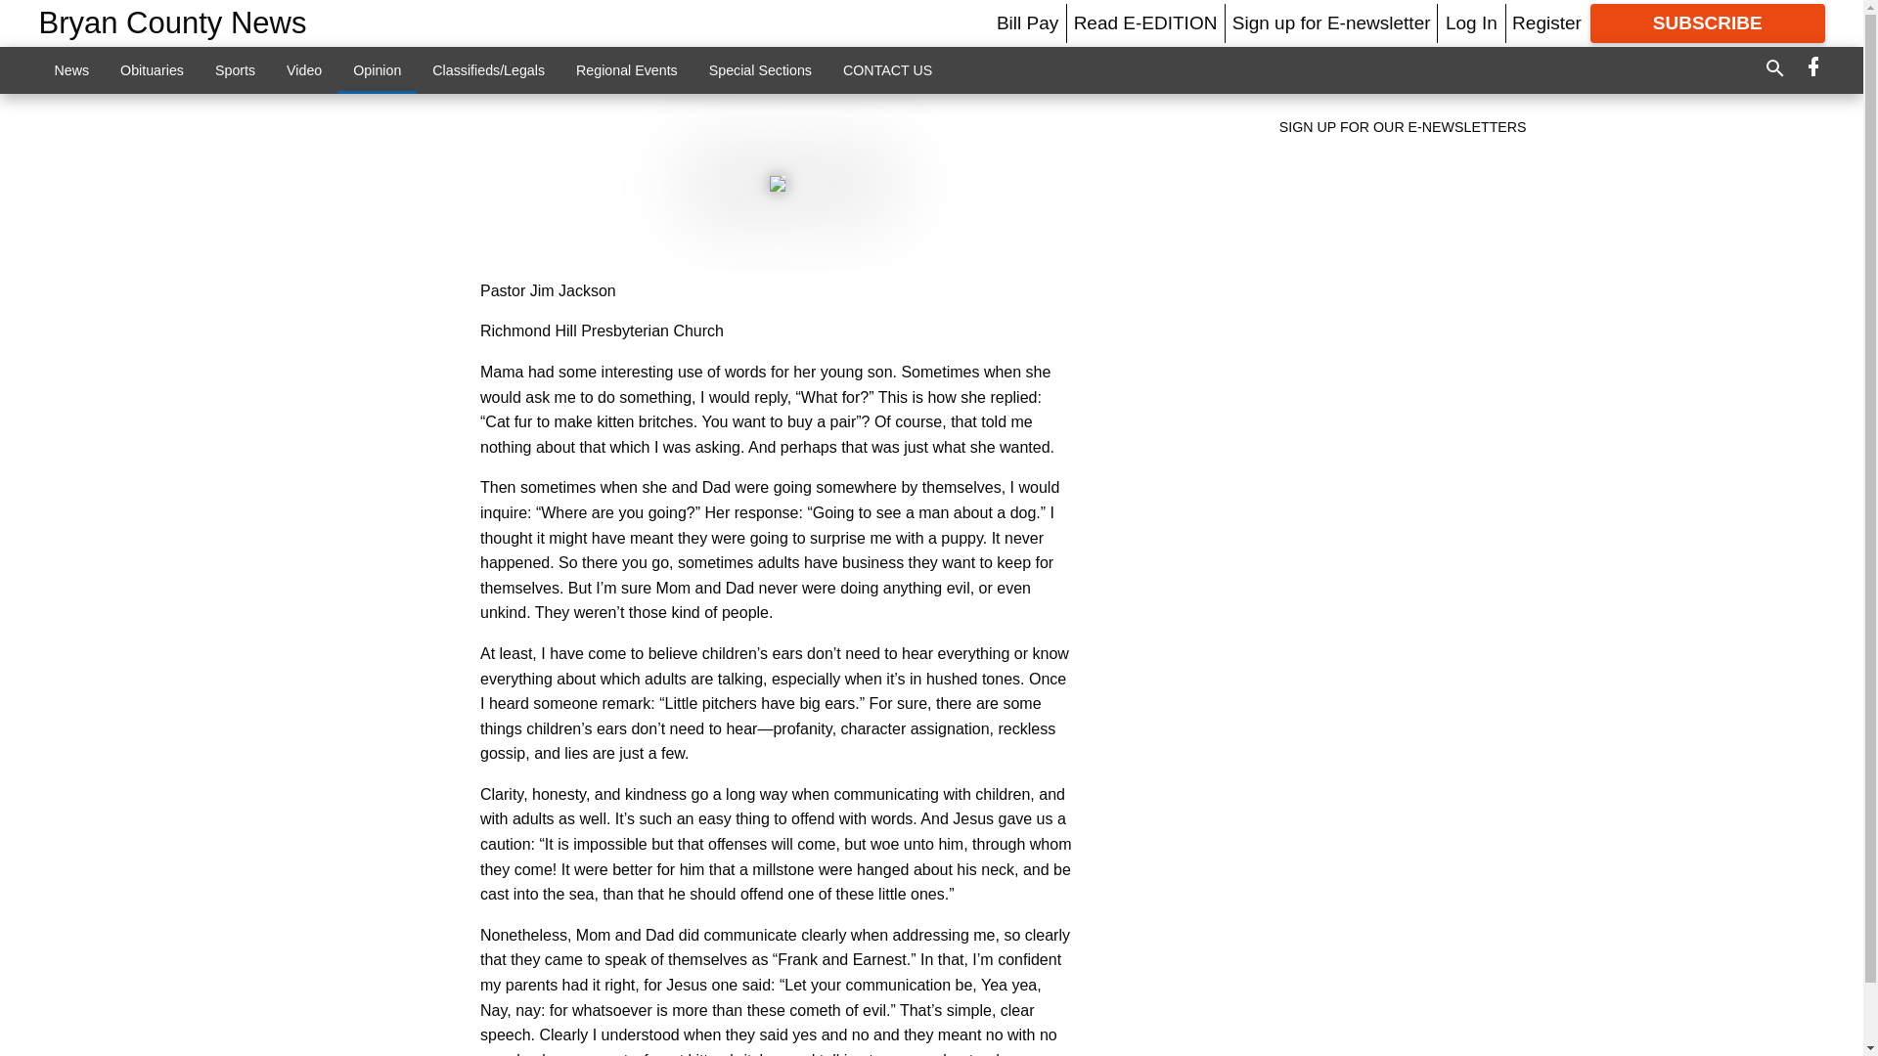 This screenshot has width=1878, height=1056. Describe the element at coordinates (173, 23) in the screenshot. I see `Bryan County News` at that location.